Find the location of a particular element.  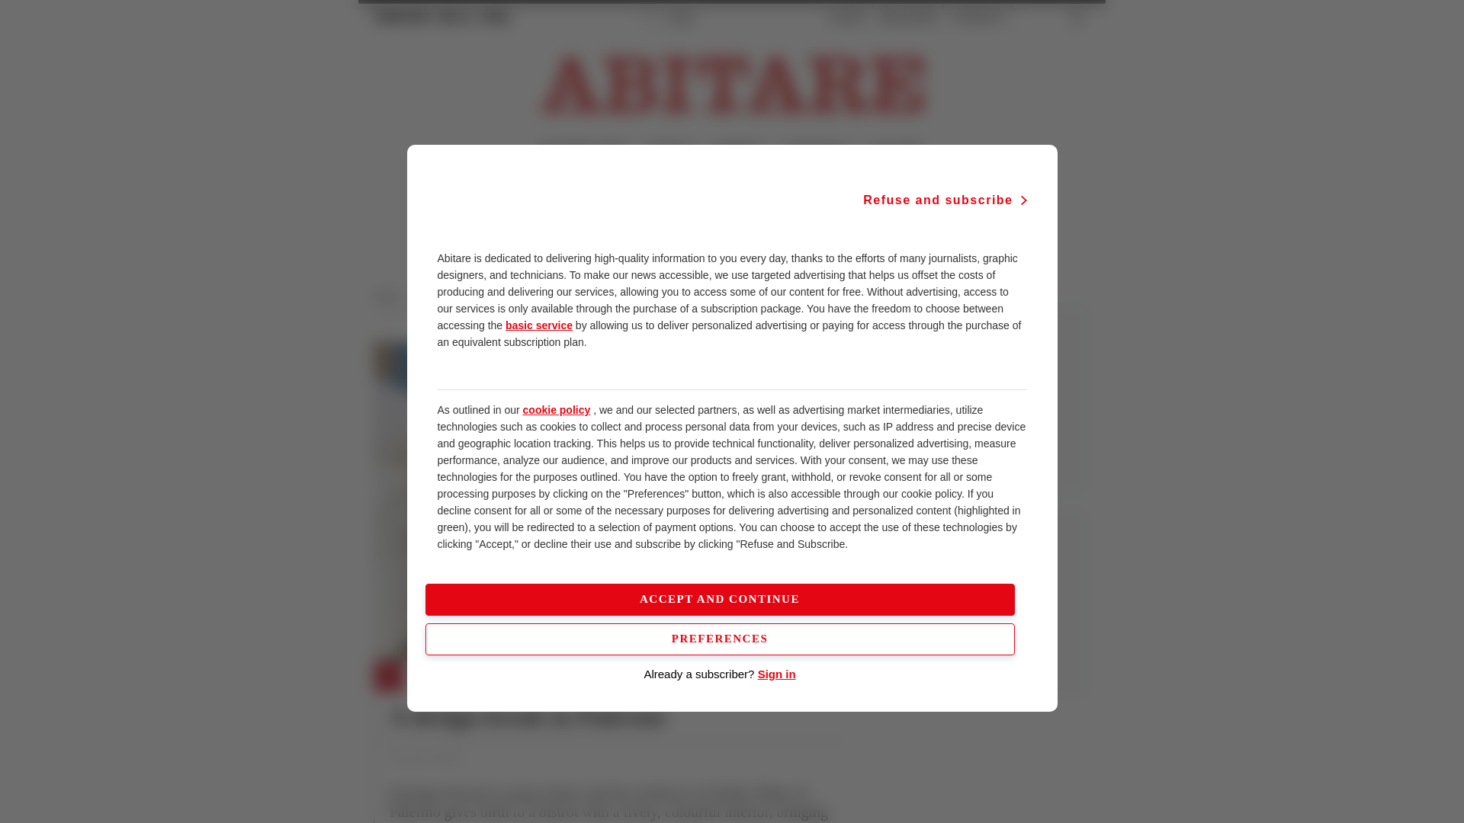

CONTACT is located at coordinates (978, 18).